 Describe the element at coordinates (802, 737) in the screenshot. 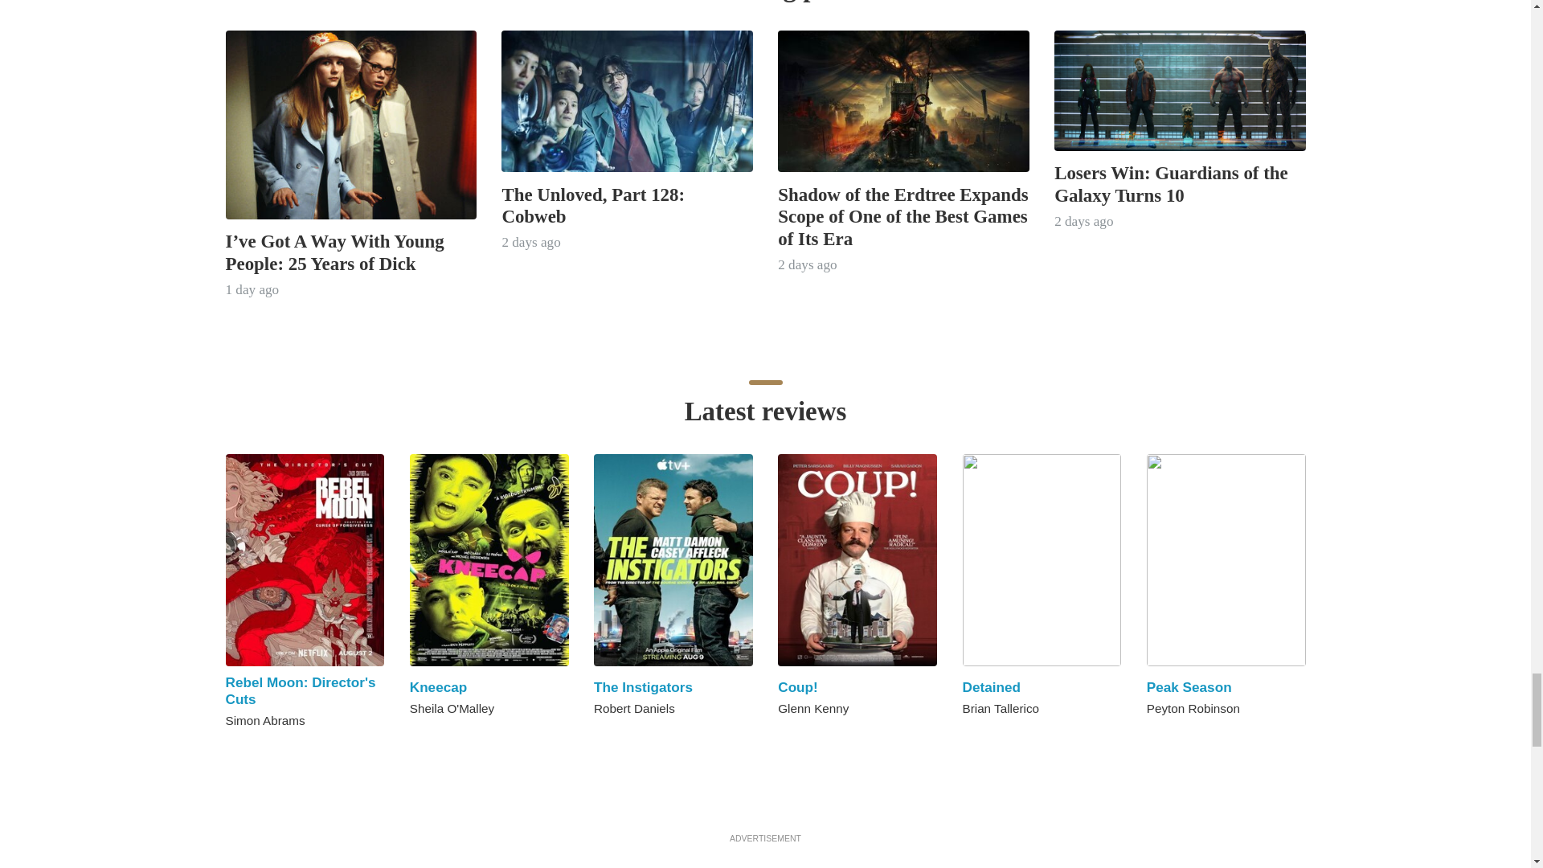

I see `star-full` at that location.